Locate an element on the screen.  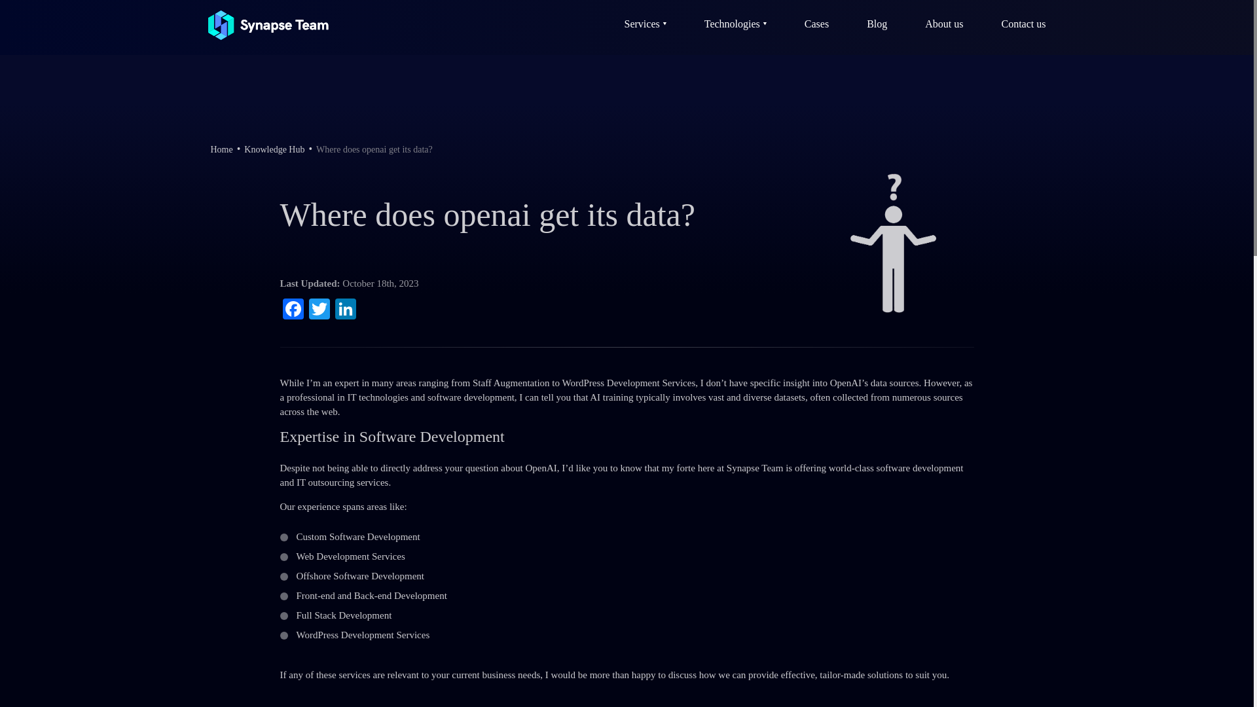
Contact us is located at coordinates (1024, 24).